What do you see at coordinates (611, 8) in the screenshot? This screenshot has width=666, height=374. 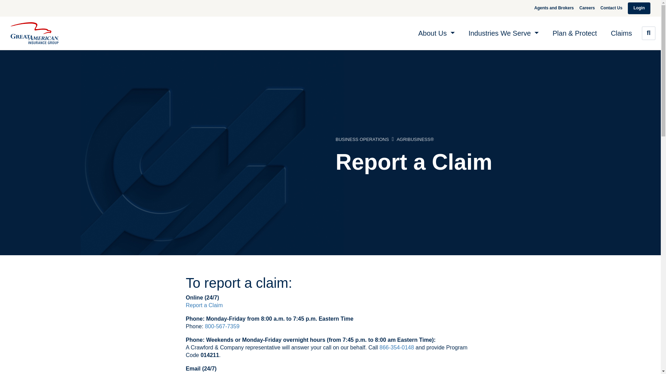 I see `Contact Us` at bounding box center [611, 8].